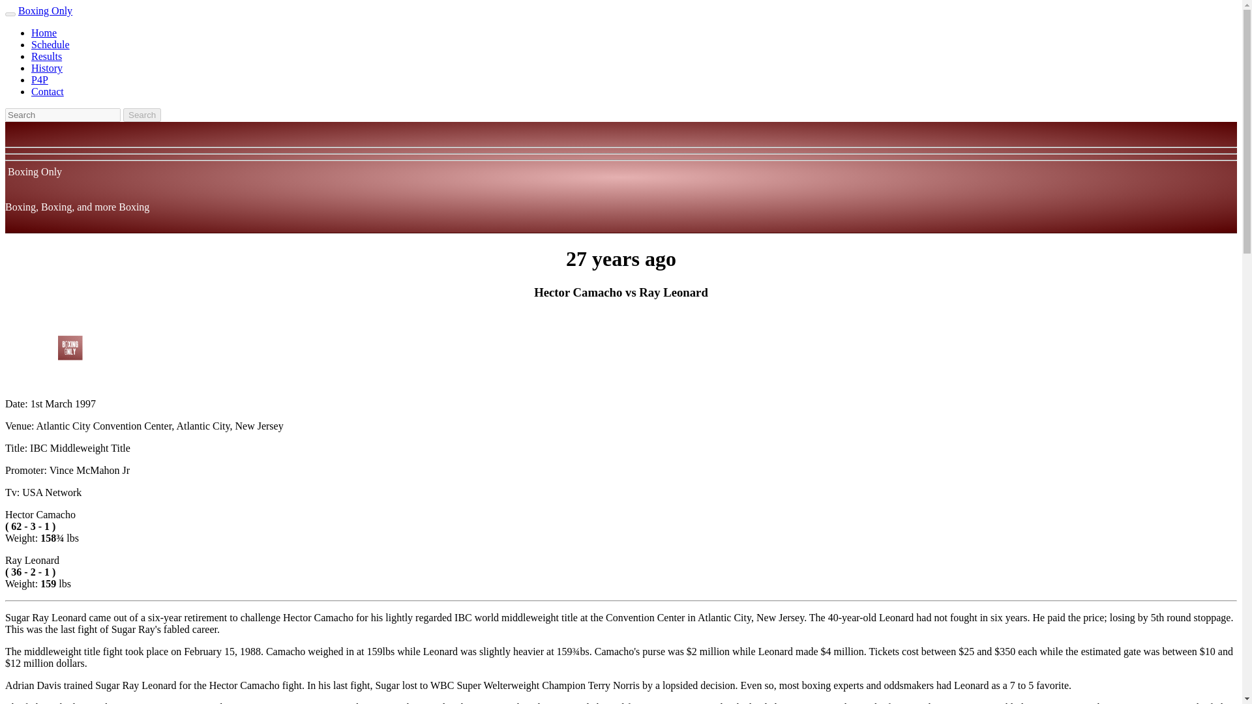 This screenshot has width=1252, height=704. Describe the element at coordinates (44, 33) in the screenshot. I see `Home` at that location.